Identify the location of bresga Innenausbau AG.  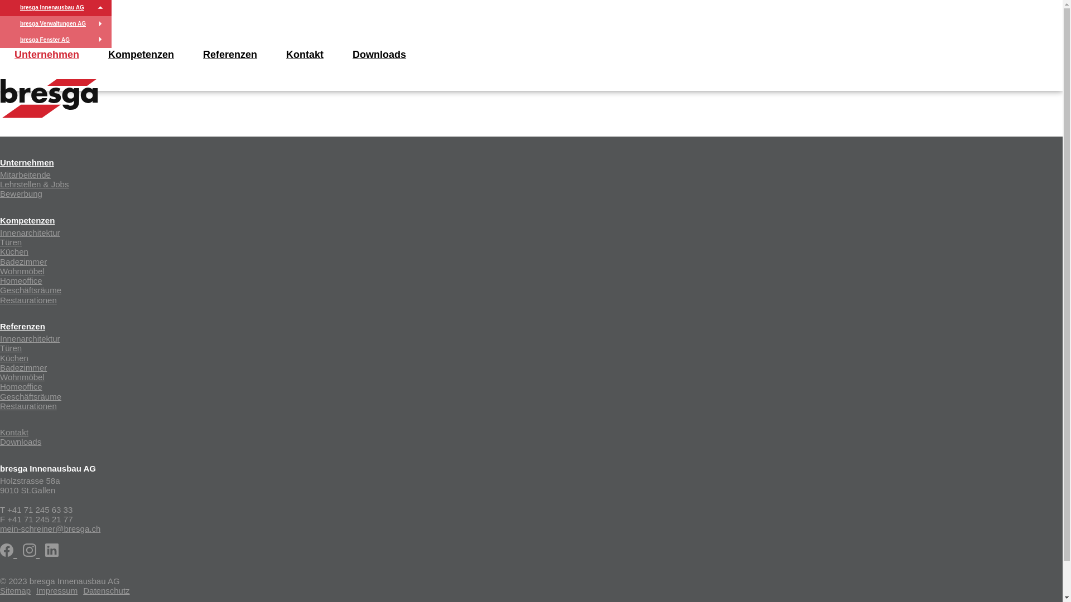
(52, 8).